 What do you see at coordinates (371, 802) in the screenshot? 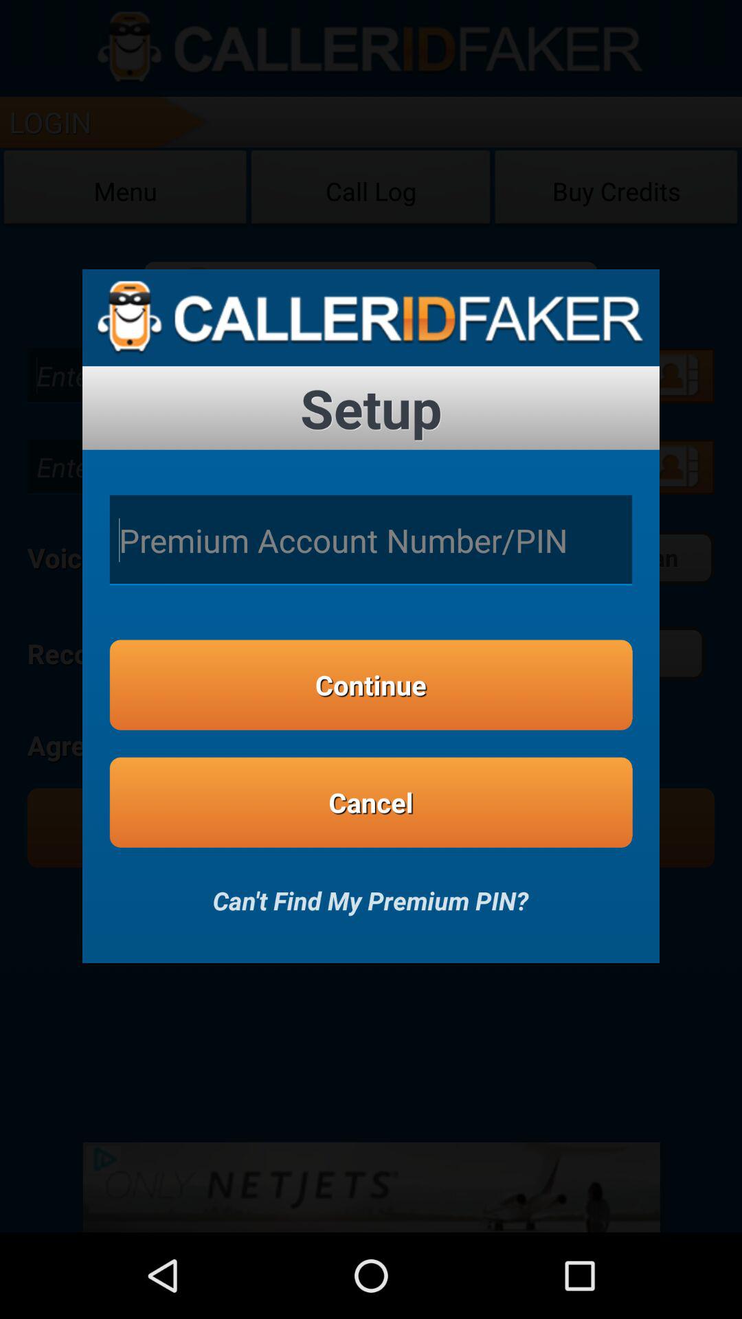
I see `tap the item below the continue icon` at bounding box center [371, 802].